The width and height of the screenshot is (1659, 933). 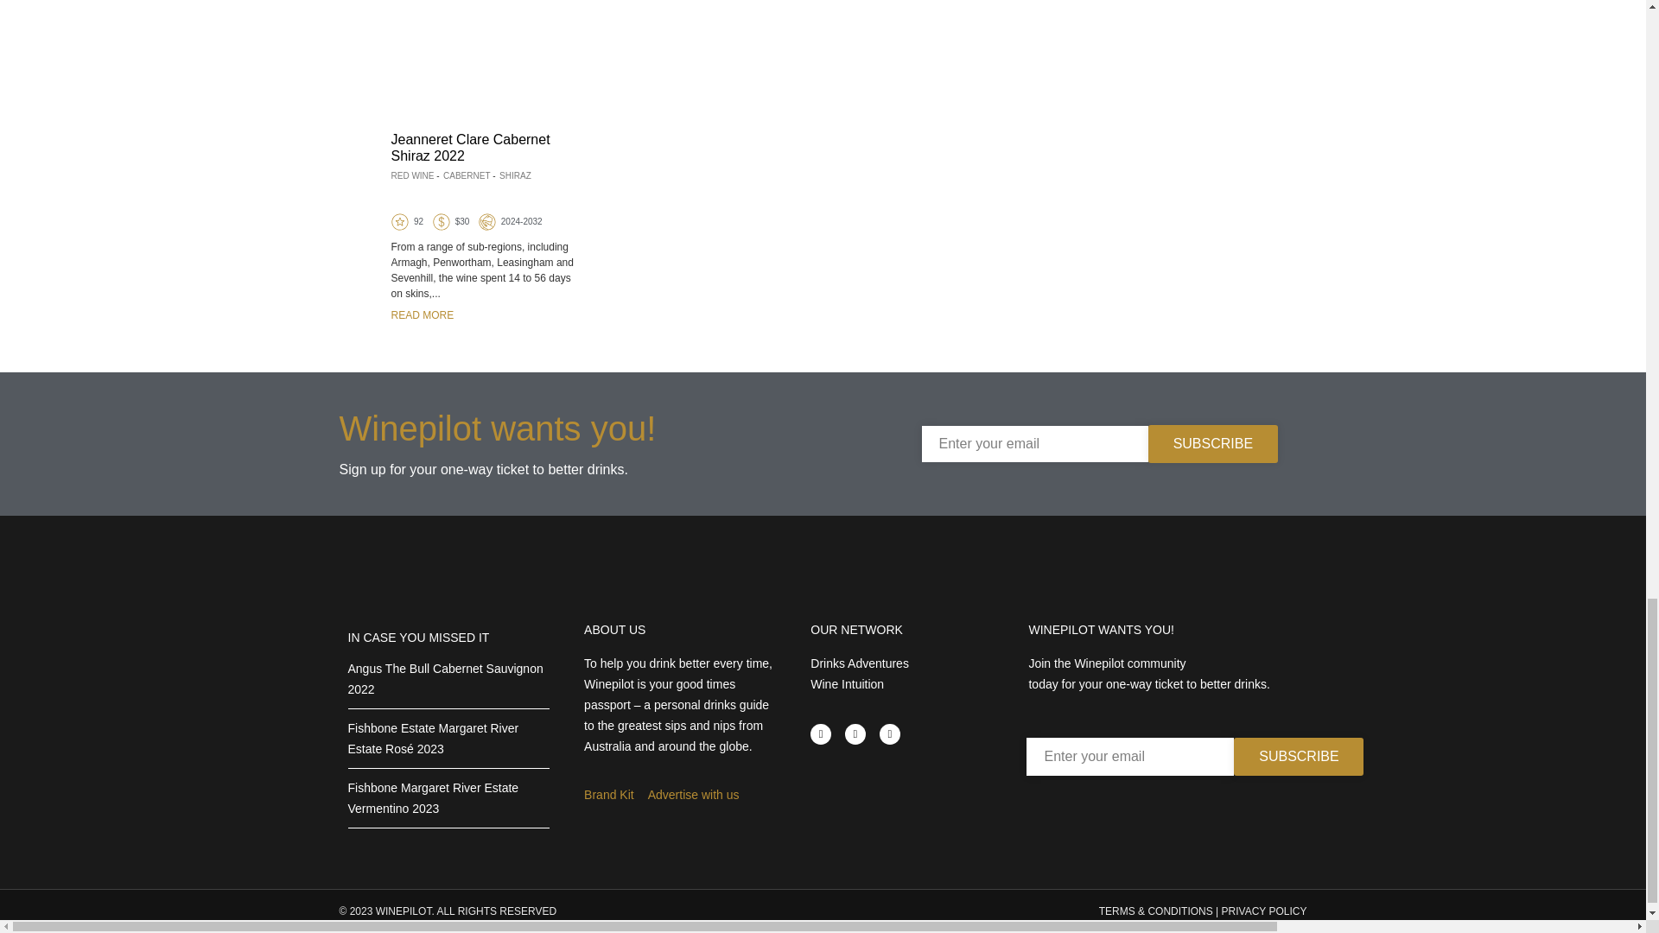 What do you see at coordinates (466, 175) in the screenshot?
I see `CABERNET` at bounding box center [466, 175].